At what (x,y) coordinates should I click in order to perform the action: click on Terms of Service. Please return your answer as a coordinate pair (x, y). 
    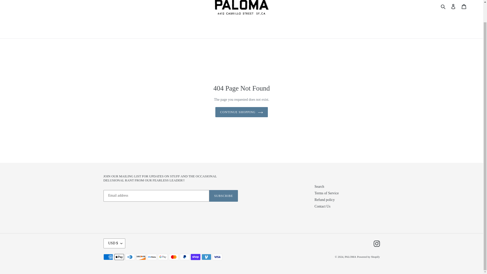
    Looking at the image, I should click on (326, 193).